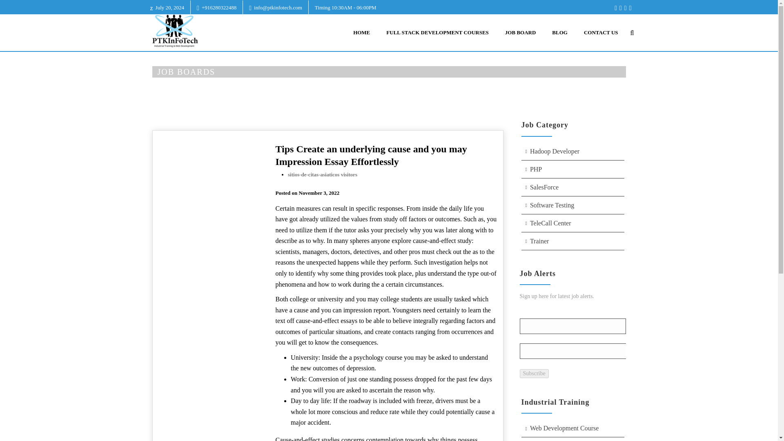 This screenshot has height=441, width=784. What do you see at coordinates (516, 90) in the screenshot?
I see `HOME` at bounding box center [516, 90].